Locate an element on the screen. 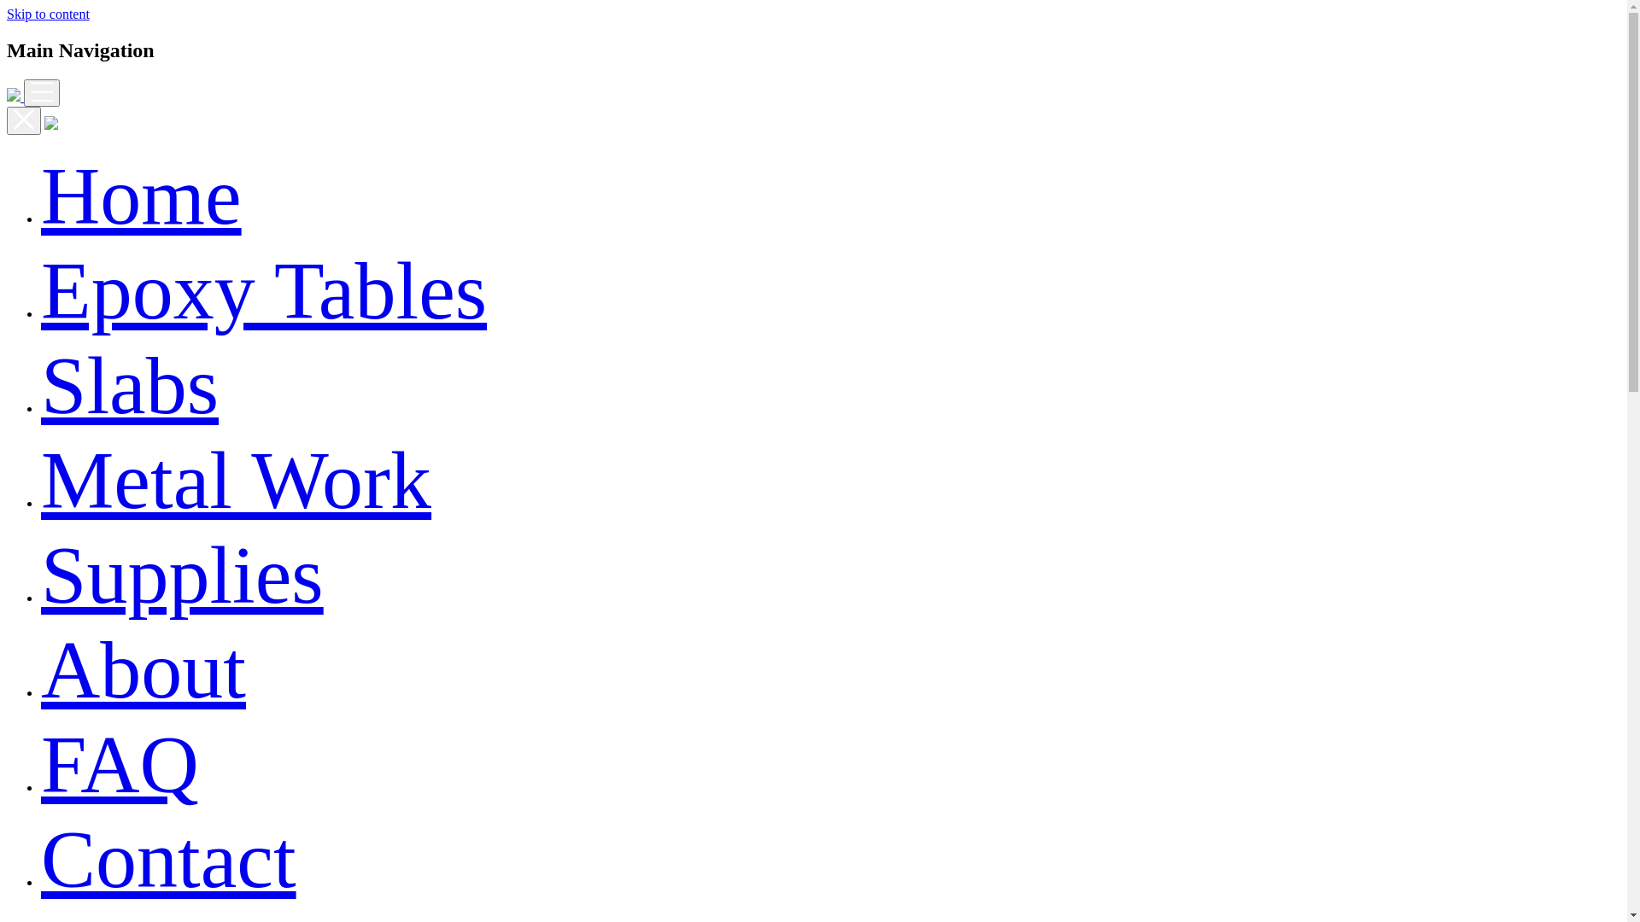 The height and width of the screenshot is (922, 1640). Metal Work is located at coordinates (236, 480).